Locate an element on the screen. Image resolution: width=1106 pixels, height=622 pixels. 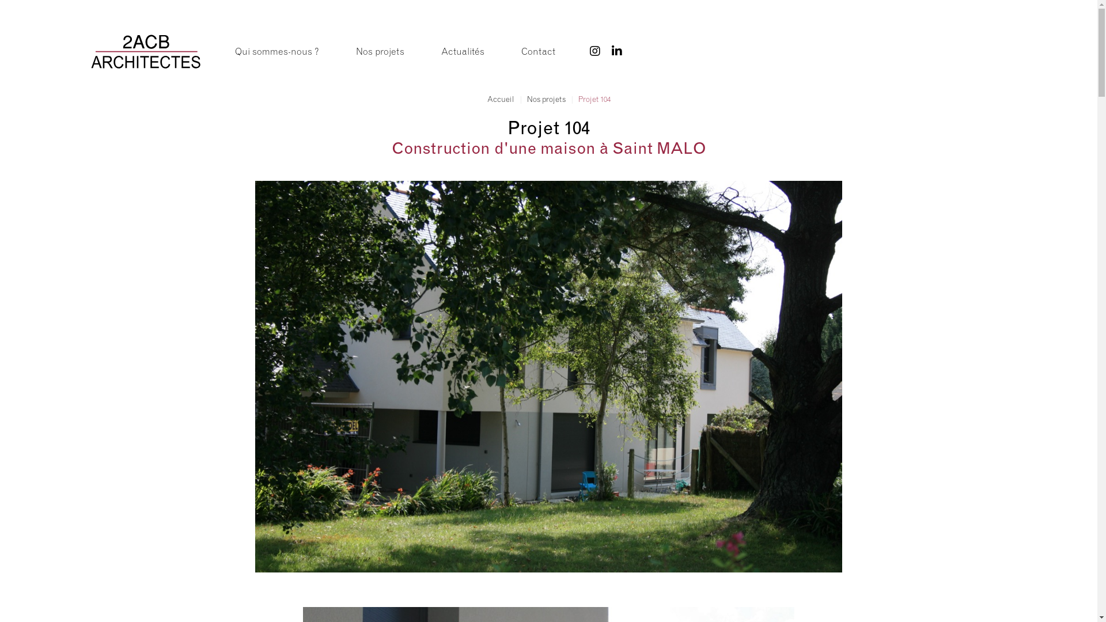
Qui sommes-nous ? is located at coordinates (277, 51).